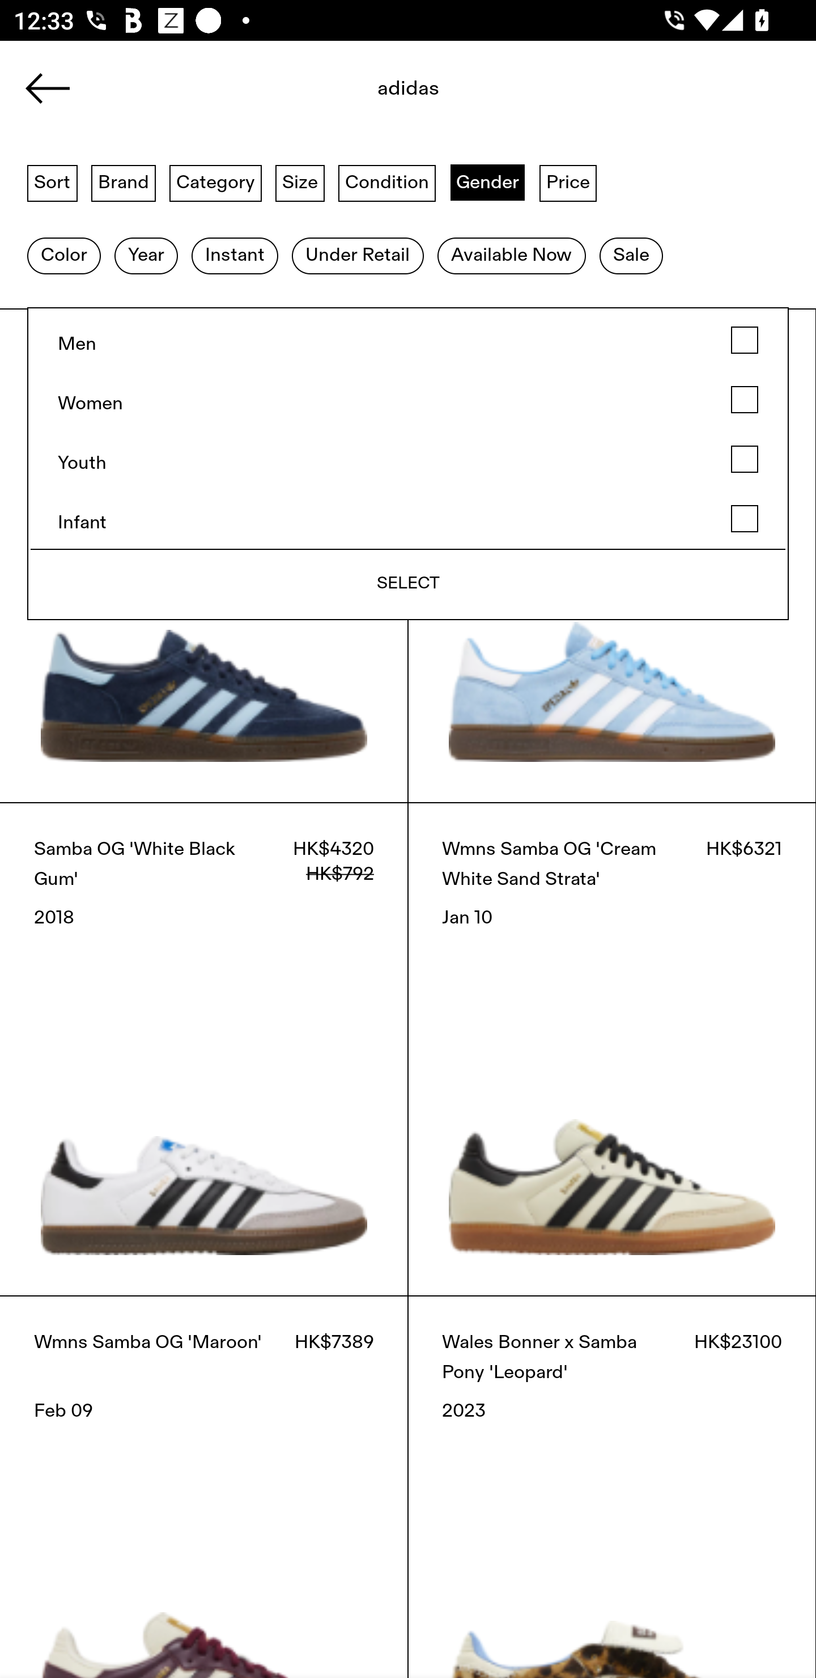  Describe the element at coordinates (204, 1486) in the screenshot. I see `Wmns Samba OG 'Maroon' HK$7389 Feb 09` at that location.